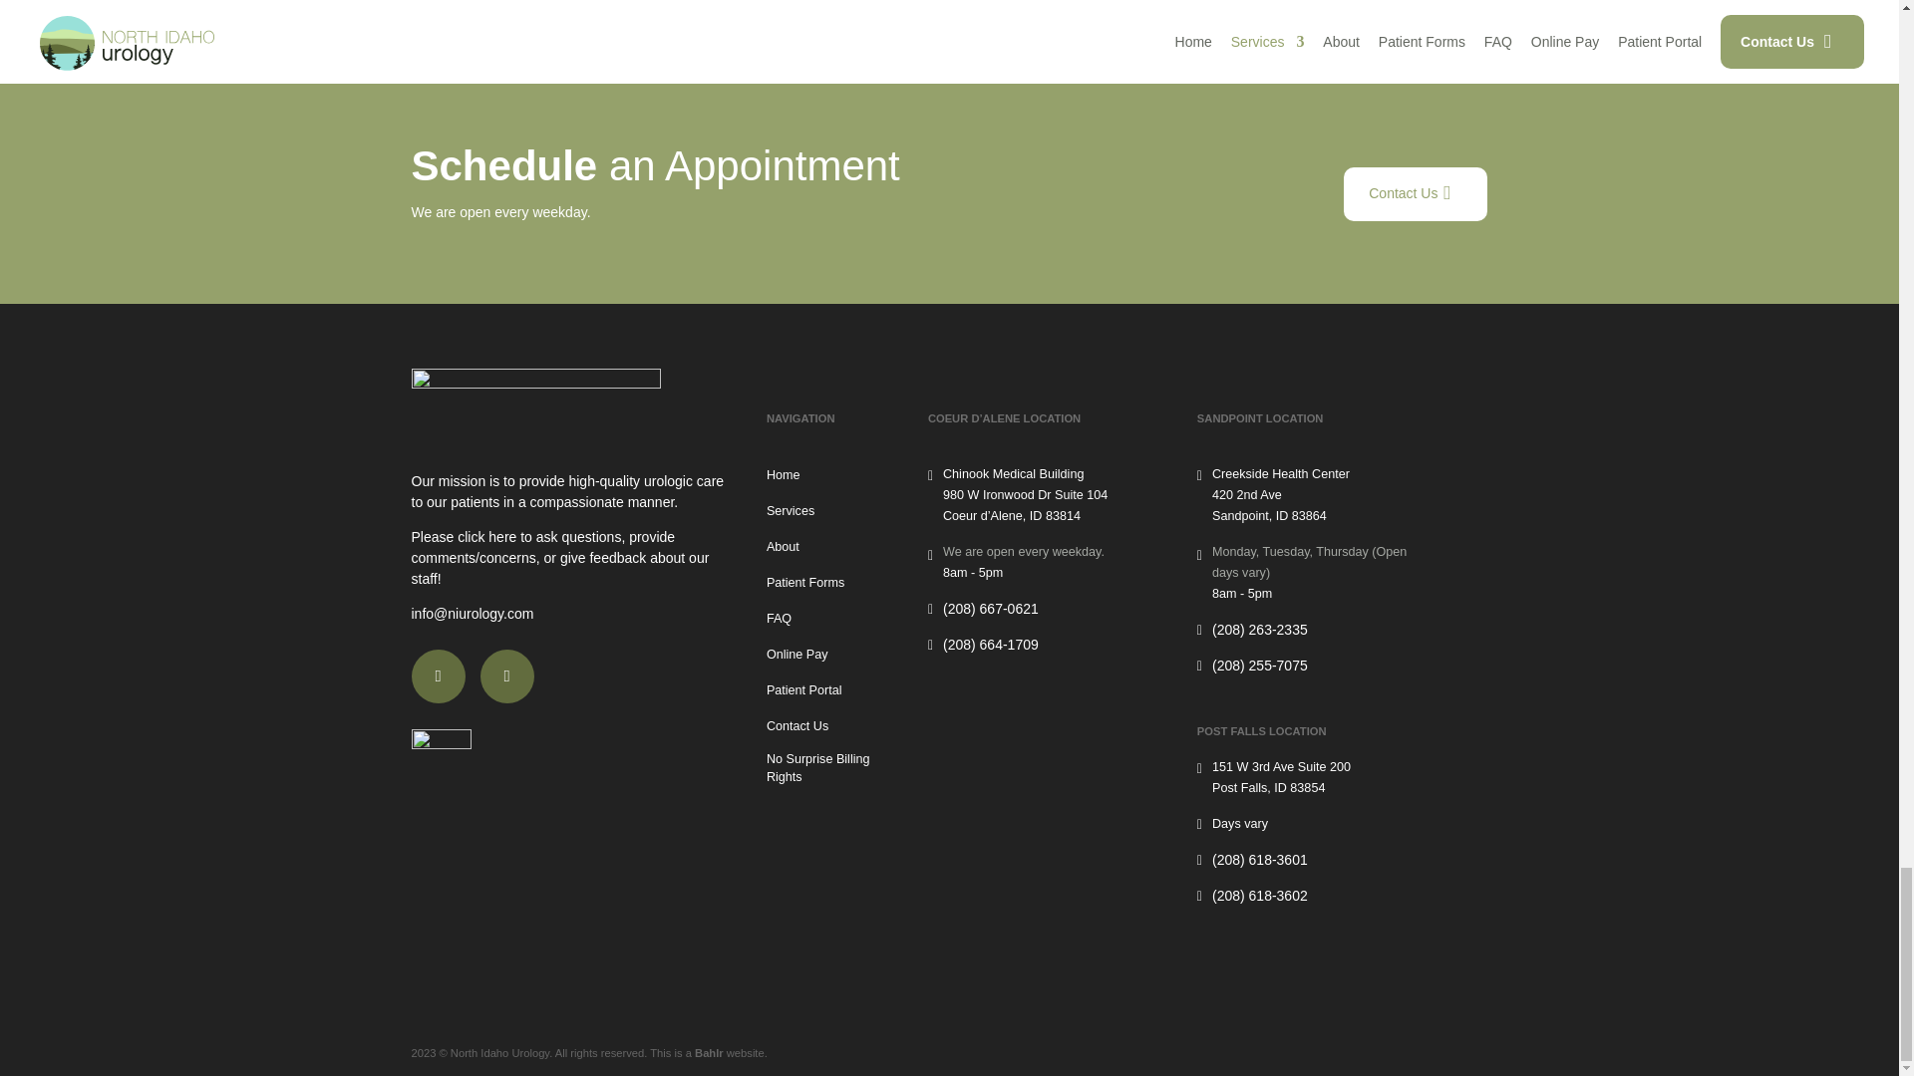 Image resolution: width=1914 pixels, height=1076 pixels. What do you see at coordinates (803, 691) in the screenshot?
I see `Patient Portal` at bounding box center [803, 691].